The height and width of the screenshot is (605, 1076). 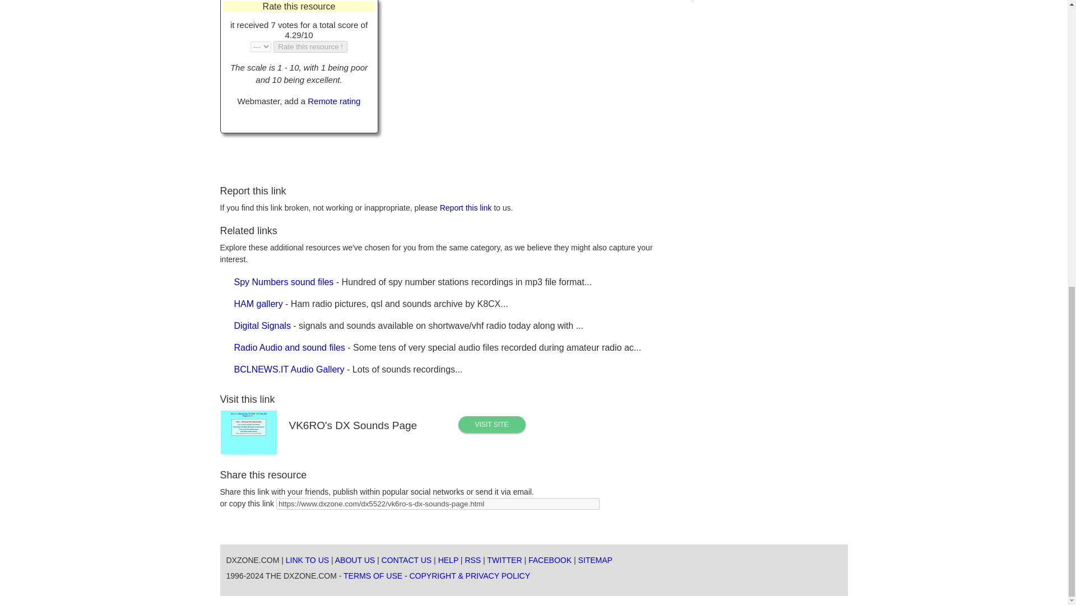 What do you see at coordinates (492, 425) in the screenshot?
I see `VISIT SITE` at bounding box center [492, 425].